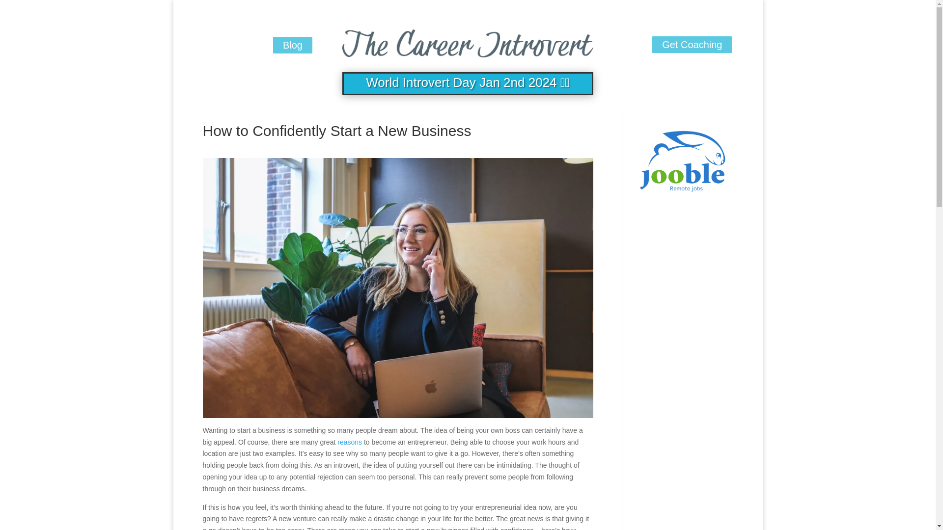  What do you see at coordinates (293, 45) in the screenshot?
I see `Blog` at bounding box center [293, 45].